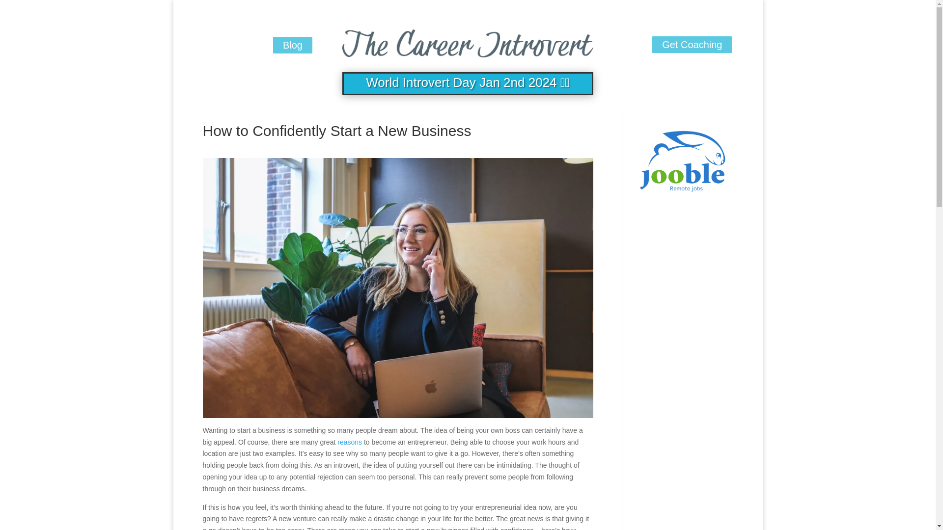  What do you see at coordinates (293, 45) in the screenshot?
I see `Blog` at bounding box center [293, 45].